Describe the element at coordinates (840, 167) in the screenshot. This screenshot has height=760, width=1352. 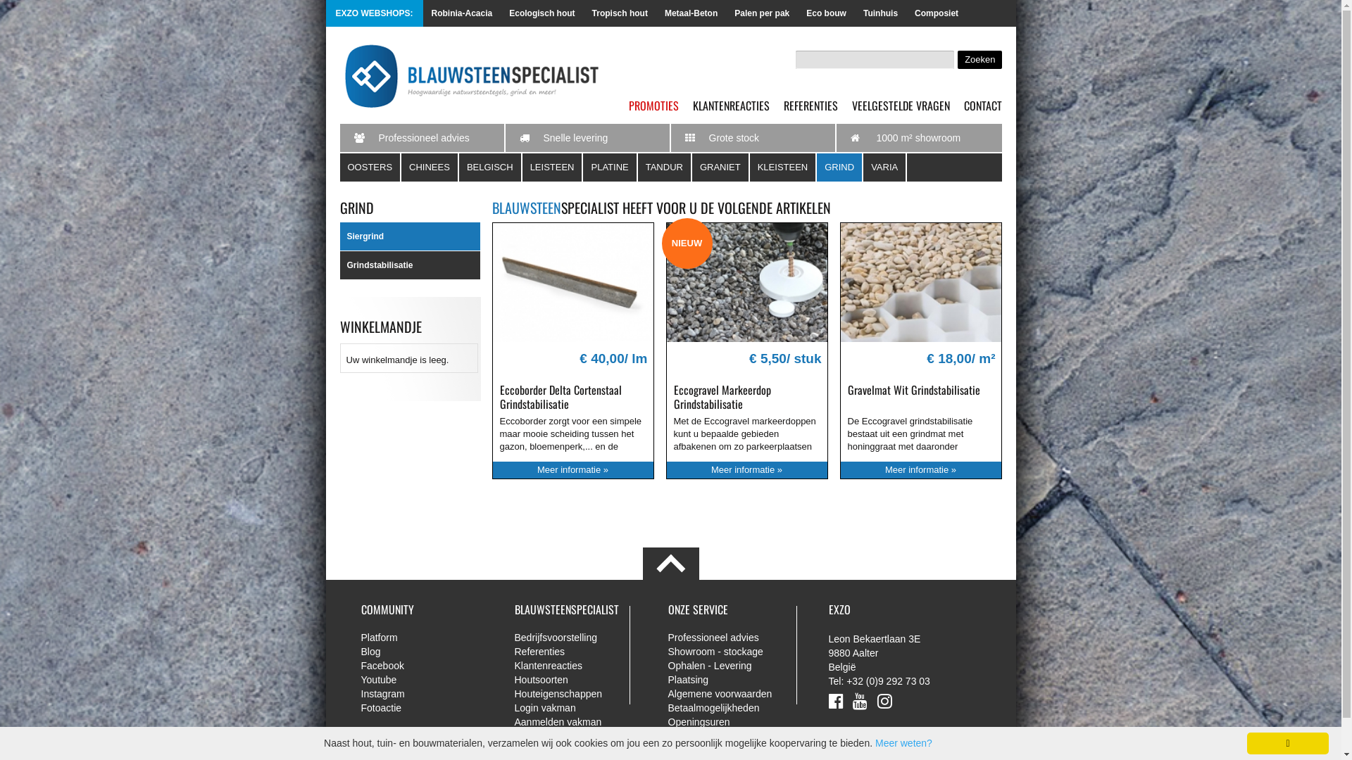
I see `GRIND` at that location.